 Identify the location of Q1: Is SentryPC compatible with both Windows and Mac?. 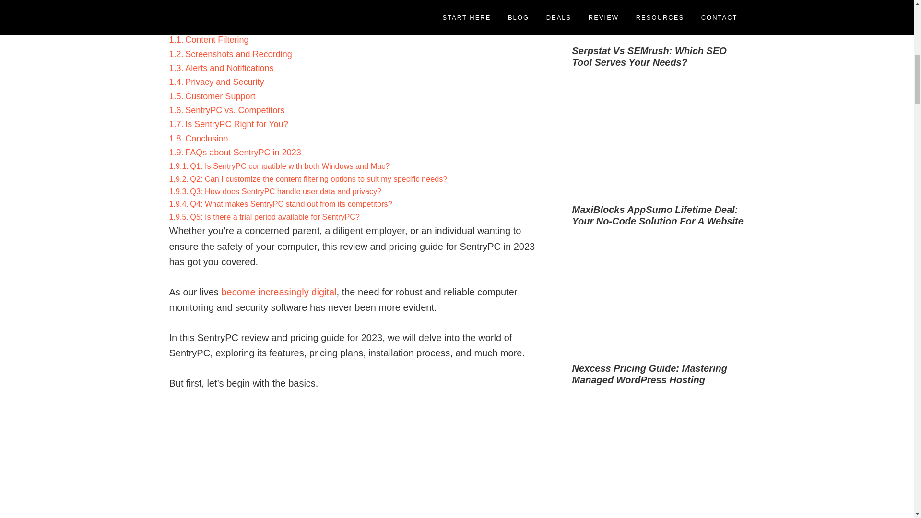
(290, 166).